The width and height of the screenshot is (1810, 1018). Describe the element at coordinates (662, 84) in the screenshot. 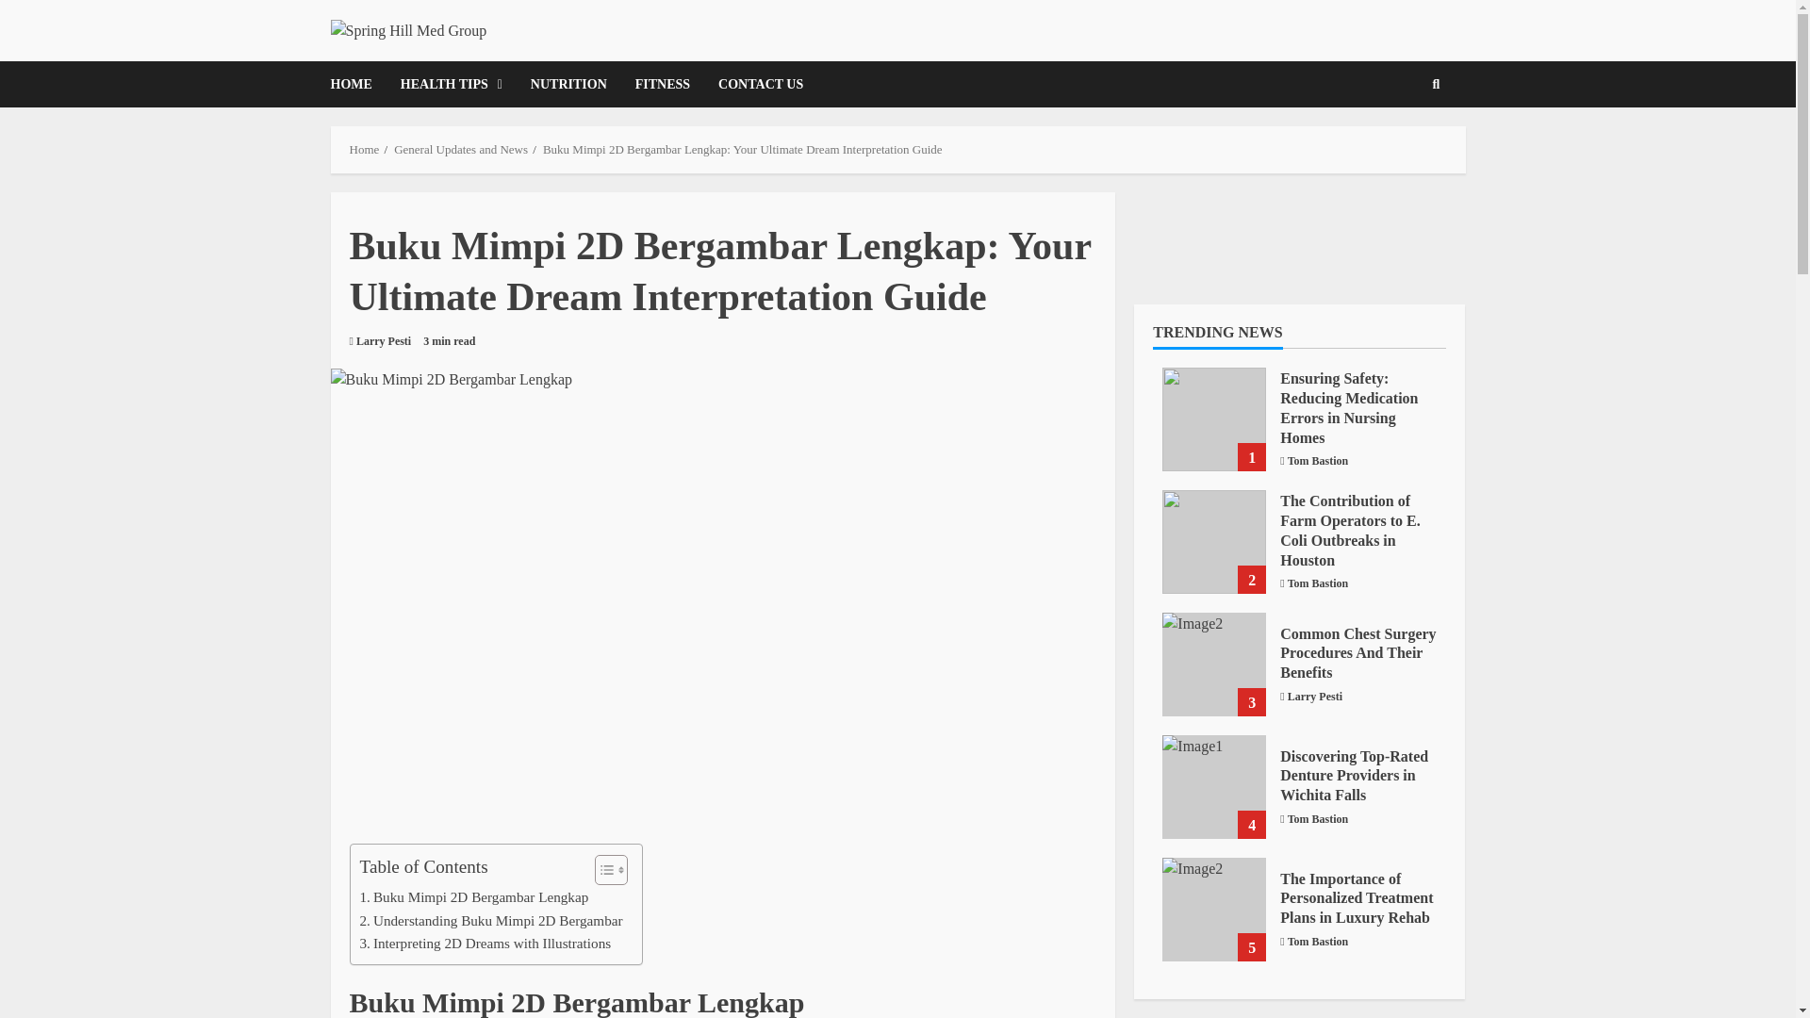

I see `FITNESS` at that location.